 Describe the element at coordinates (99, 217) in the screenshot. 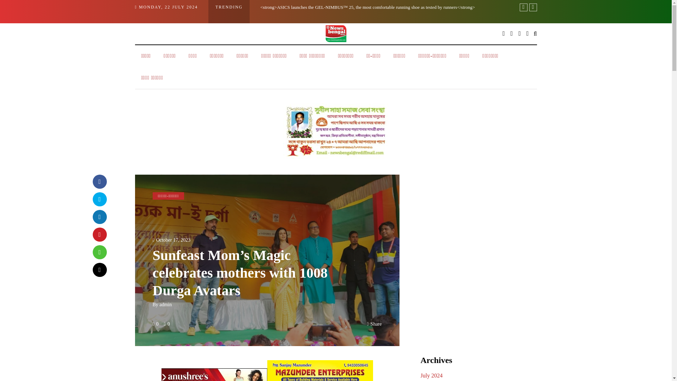

I see `Share with LinkedIn` at that location.